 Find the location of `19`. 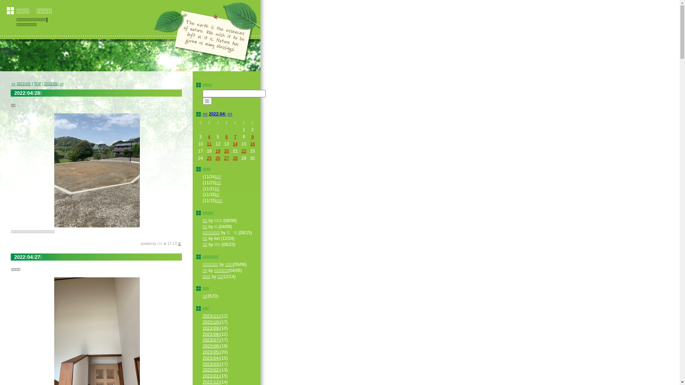

19 is located at coordinates (218, 151).